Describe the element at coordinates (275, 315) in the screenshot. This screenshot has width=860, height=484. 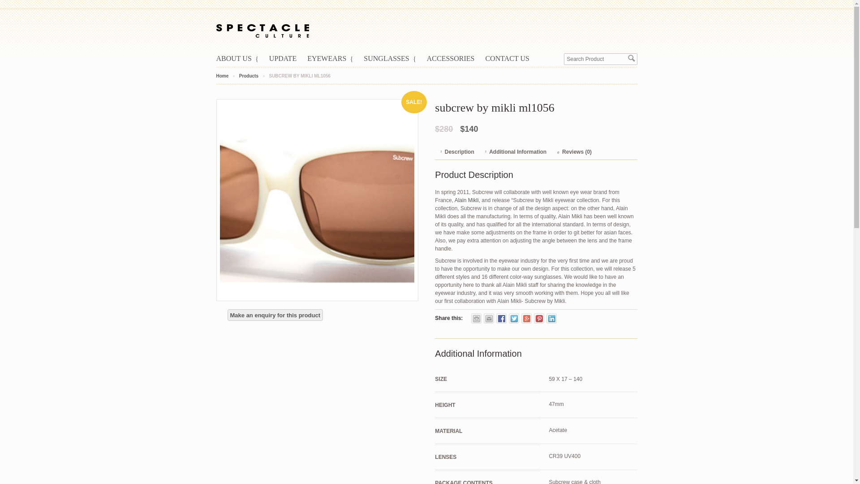
I see `Make an enquiry for this product` at that location.